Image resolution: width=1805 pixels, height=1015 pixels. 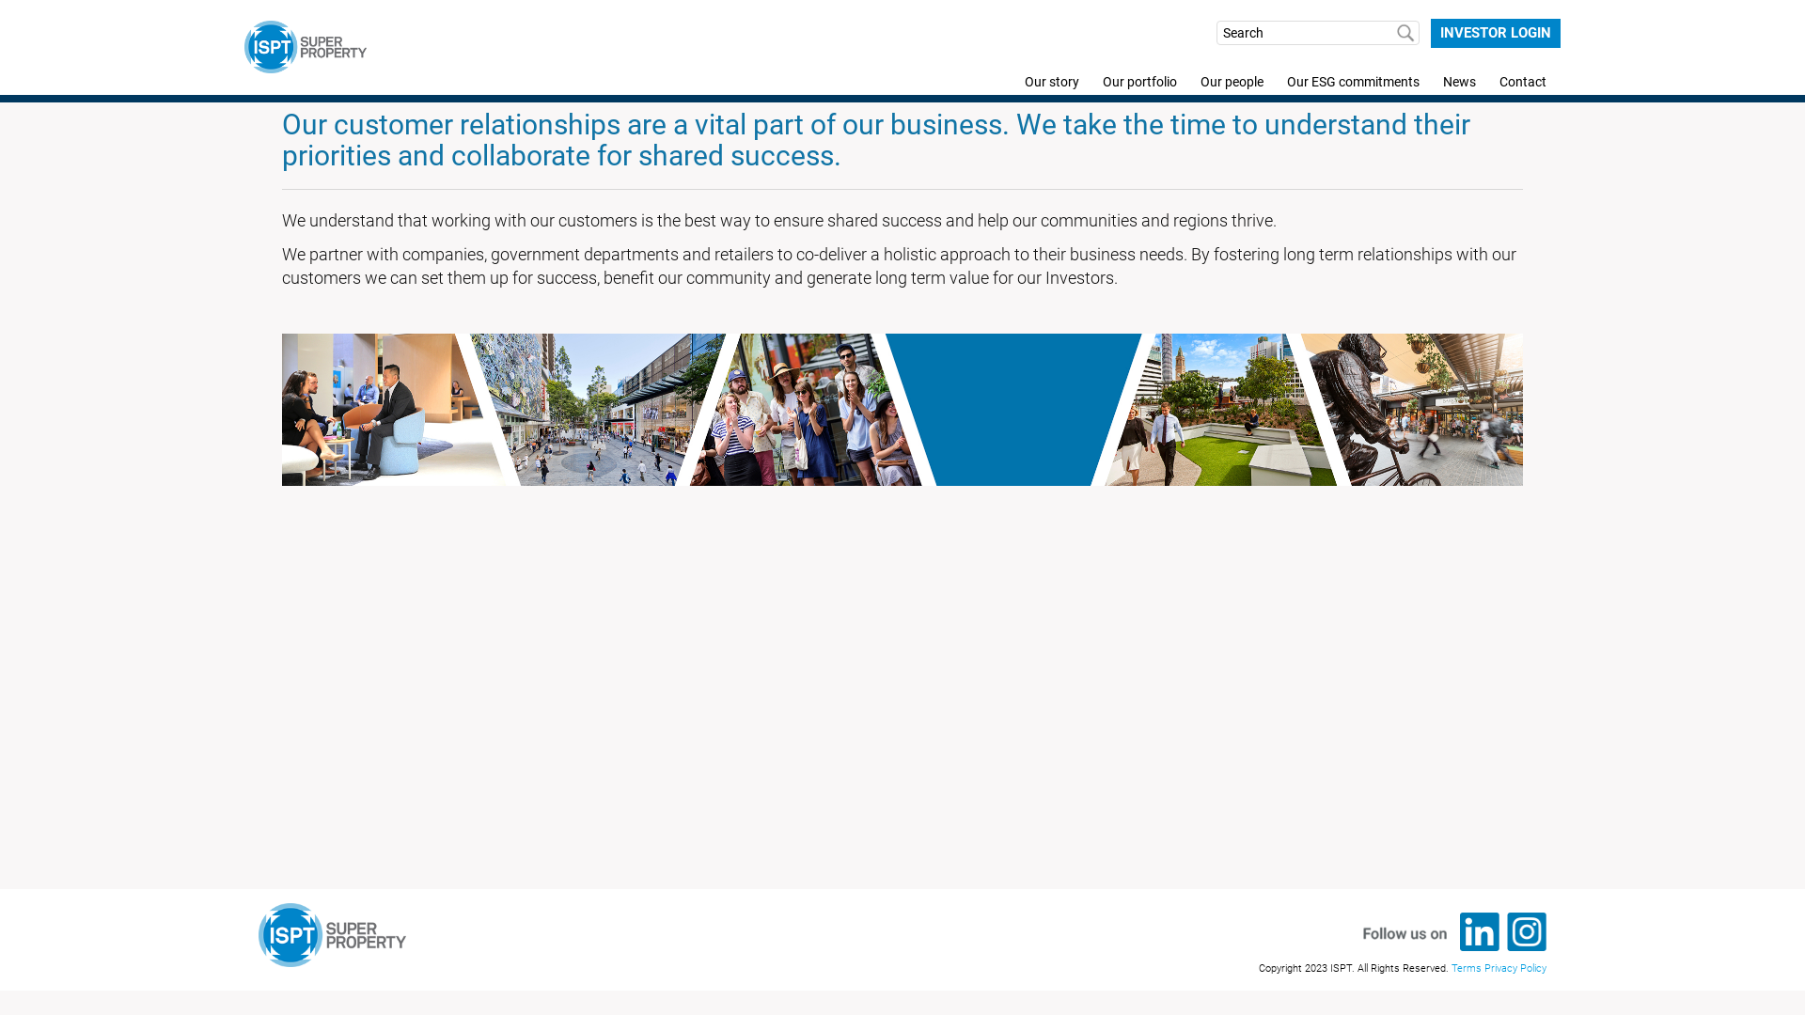 I want to click on ISPT, so click(x=306, y=47).